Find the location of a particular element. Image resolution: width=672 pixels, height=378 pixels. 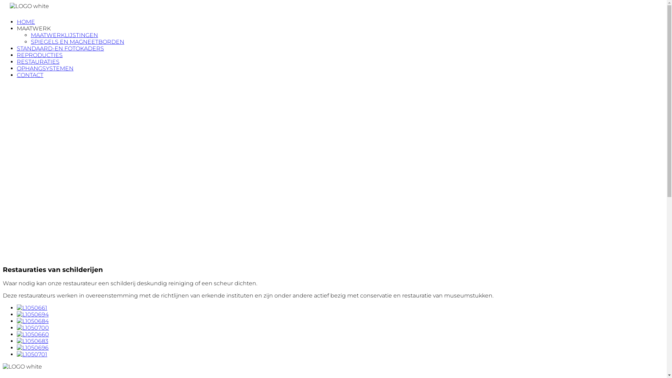

MAATWERKLIJSTINGEN is located at coordinates (64, 35).